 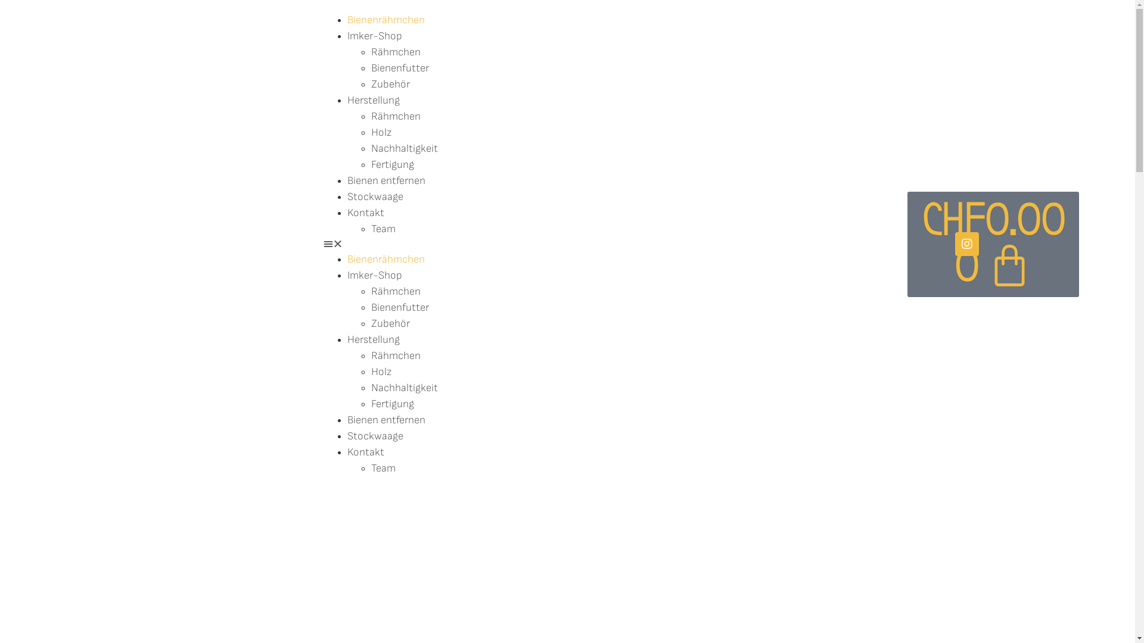 What do you see at coordinates (374, 275) in the screenshot?
I see `Imker-Shop` at bounding box center [374, 275].